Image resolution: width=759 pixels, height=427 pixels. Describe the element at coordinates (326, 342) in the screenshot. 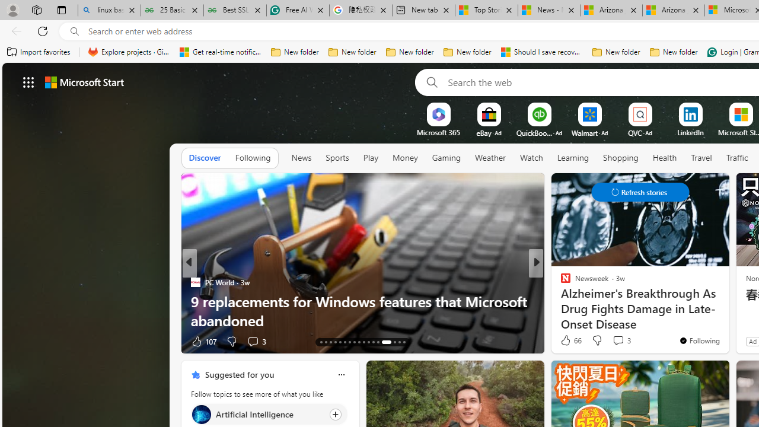

I see `AutomationID: tab-14` at that location.